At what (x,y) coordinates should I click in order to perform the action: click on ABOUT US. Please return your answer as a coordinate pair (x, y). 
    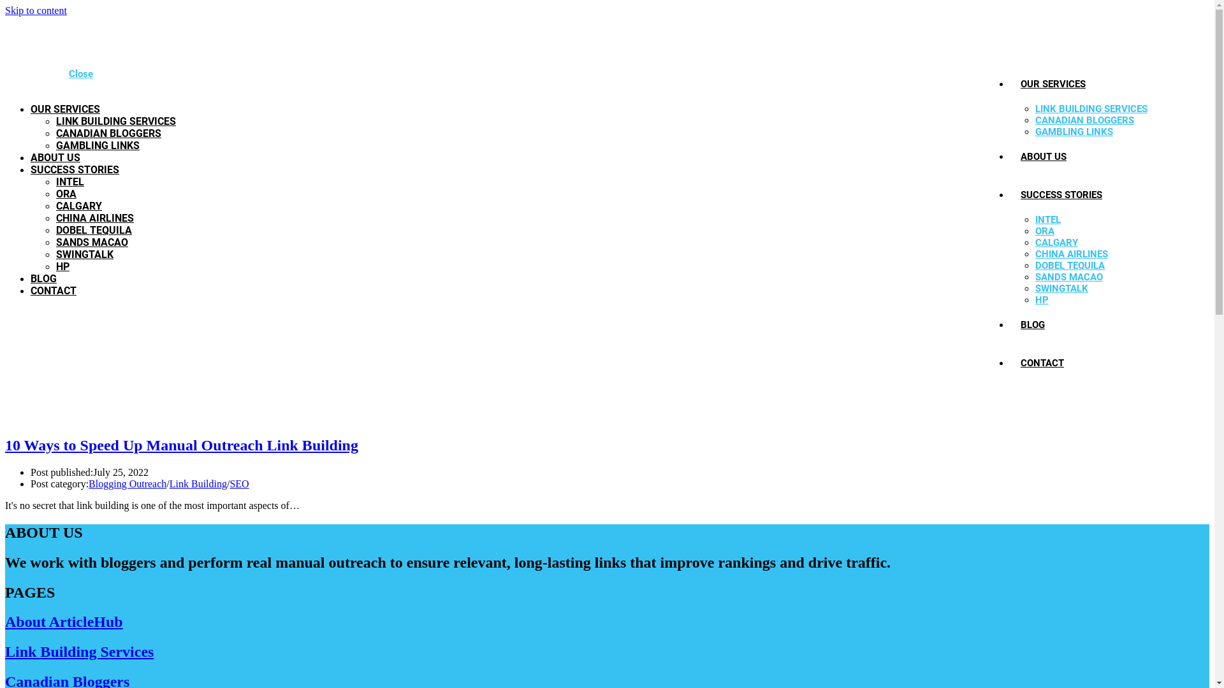
    Looking at the image, I should click on (55, 158).